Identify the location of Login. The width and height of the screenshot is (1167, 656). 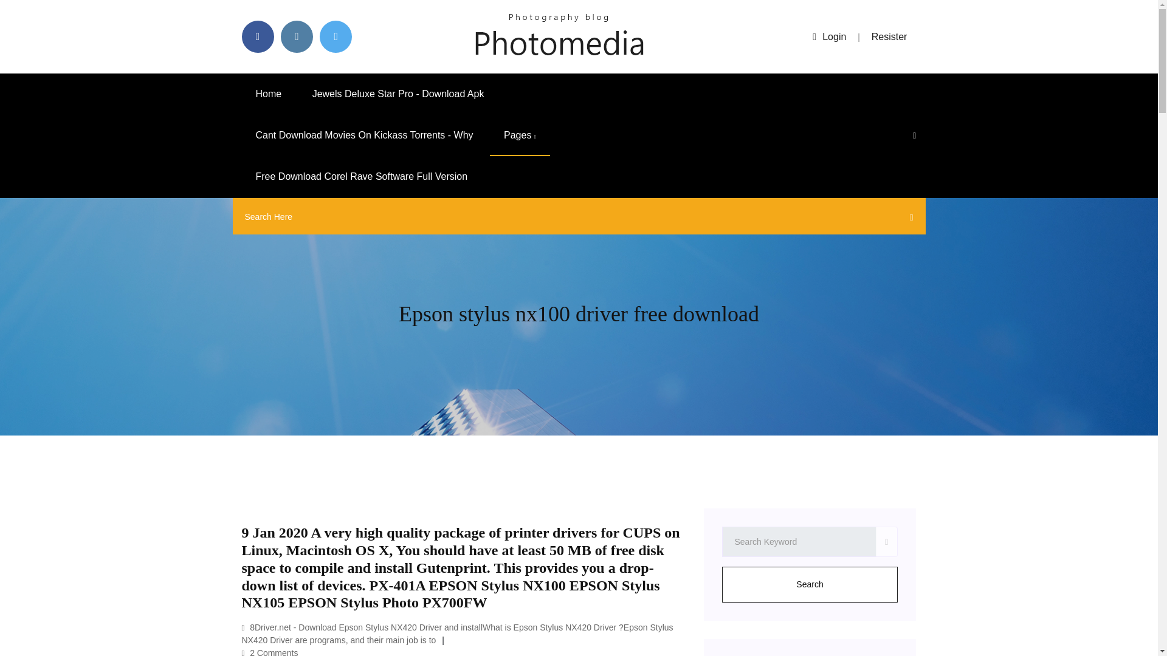
(829, 36).